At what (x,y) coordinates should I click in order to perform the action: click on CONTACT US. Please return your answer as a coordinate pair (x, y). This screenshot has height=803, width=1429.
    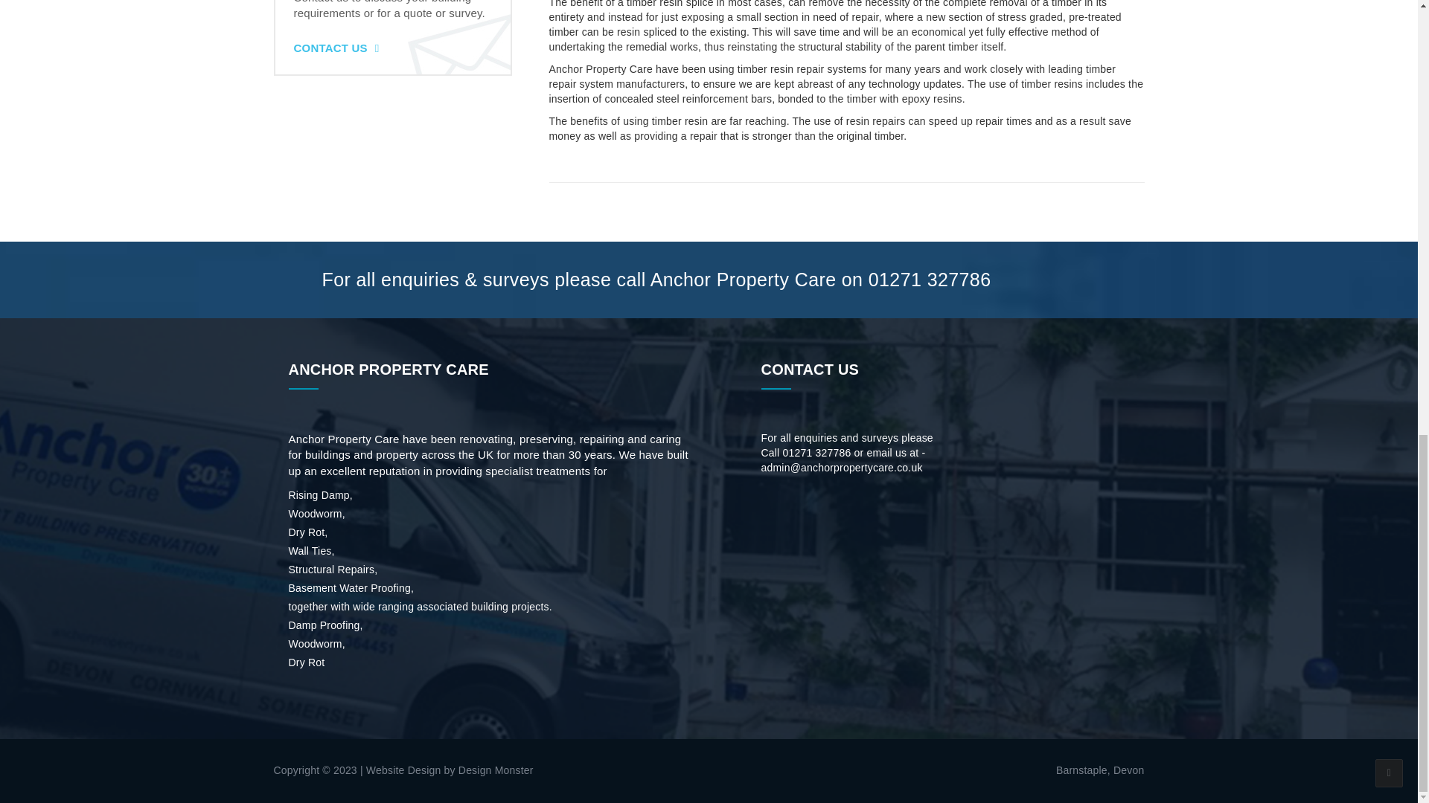
    Looking at the image, I should click on (335, 48).